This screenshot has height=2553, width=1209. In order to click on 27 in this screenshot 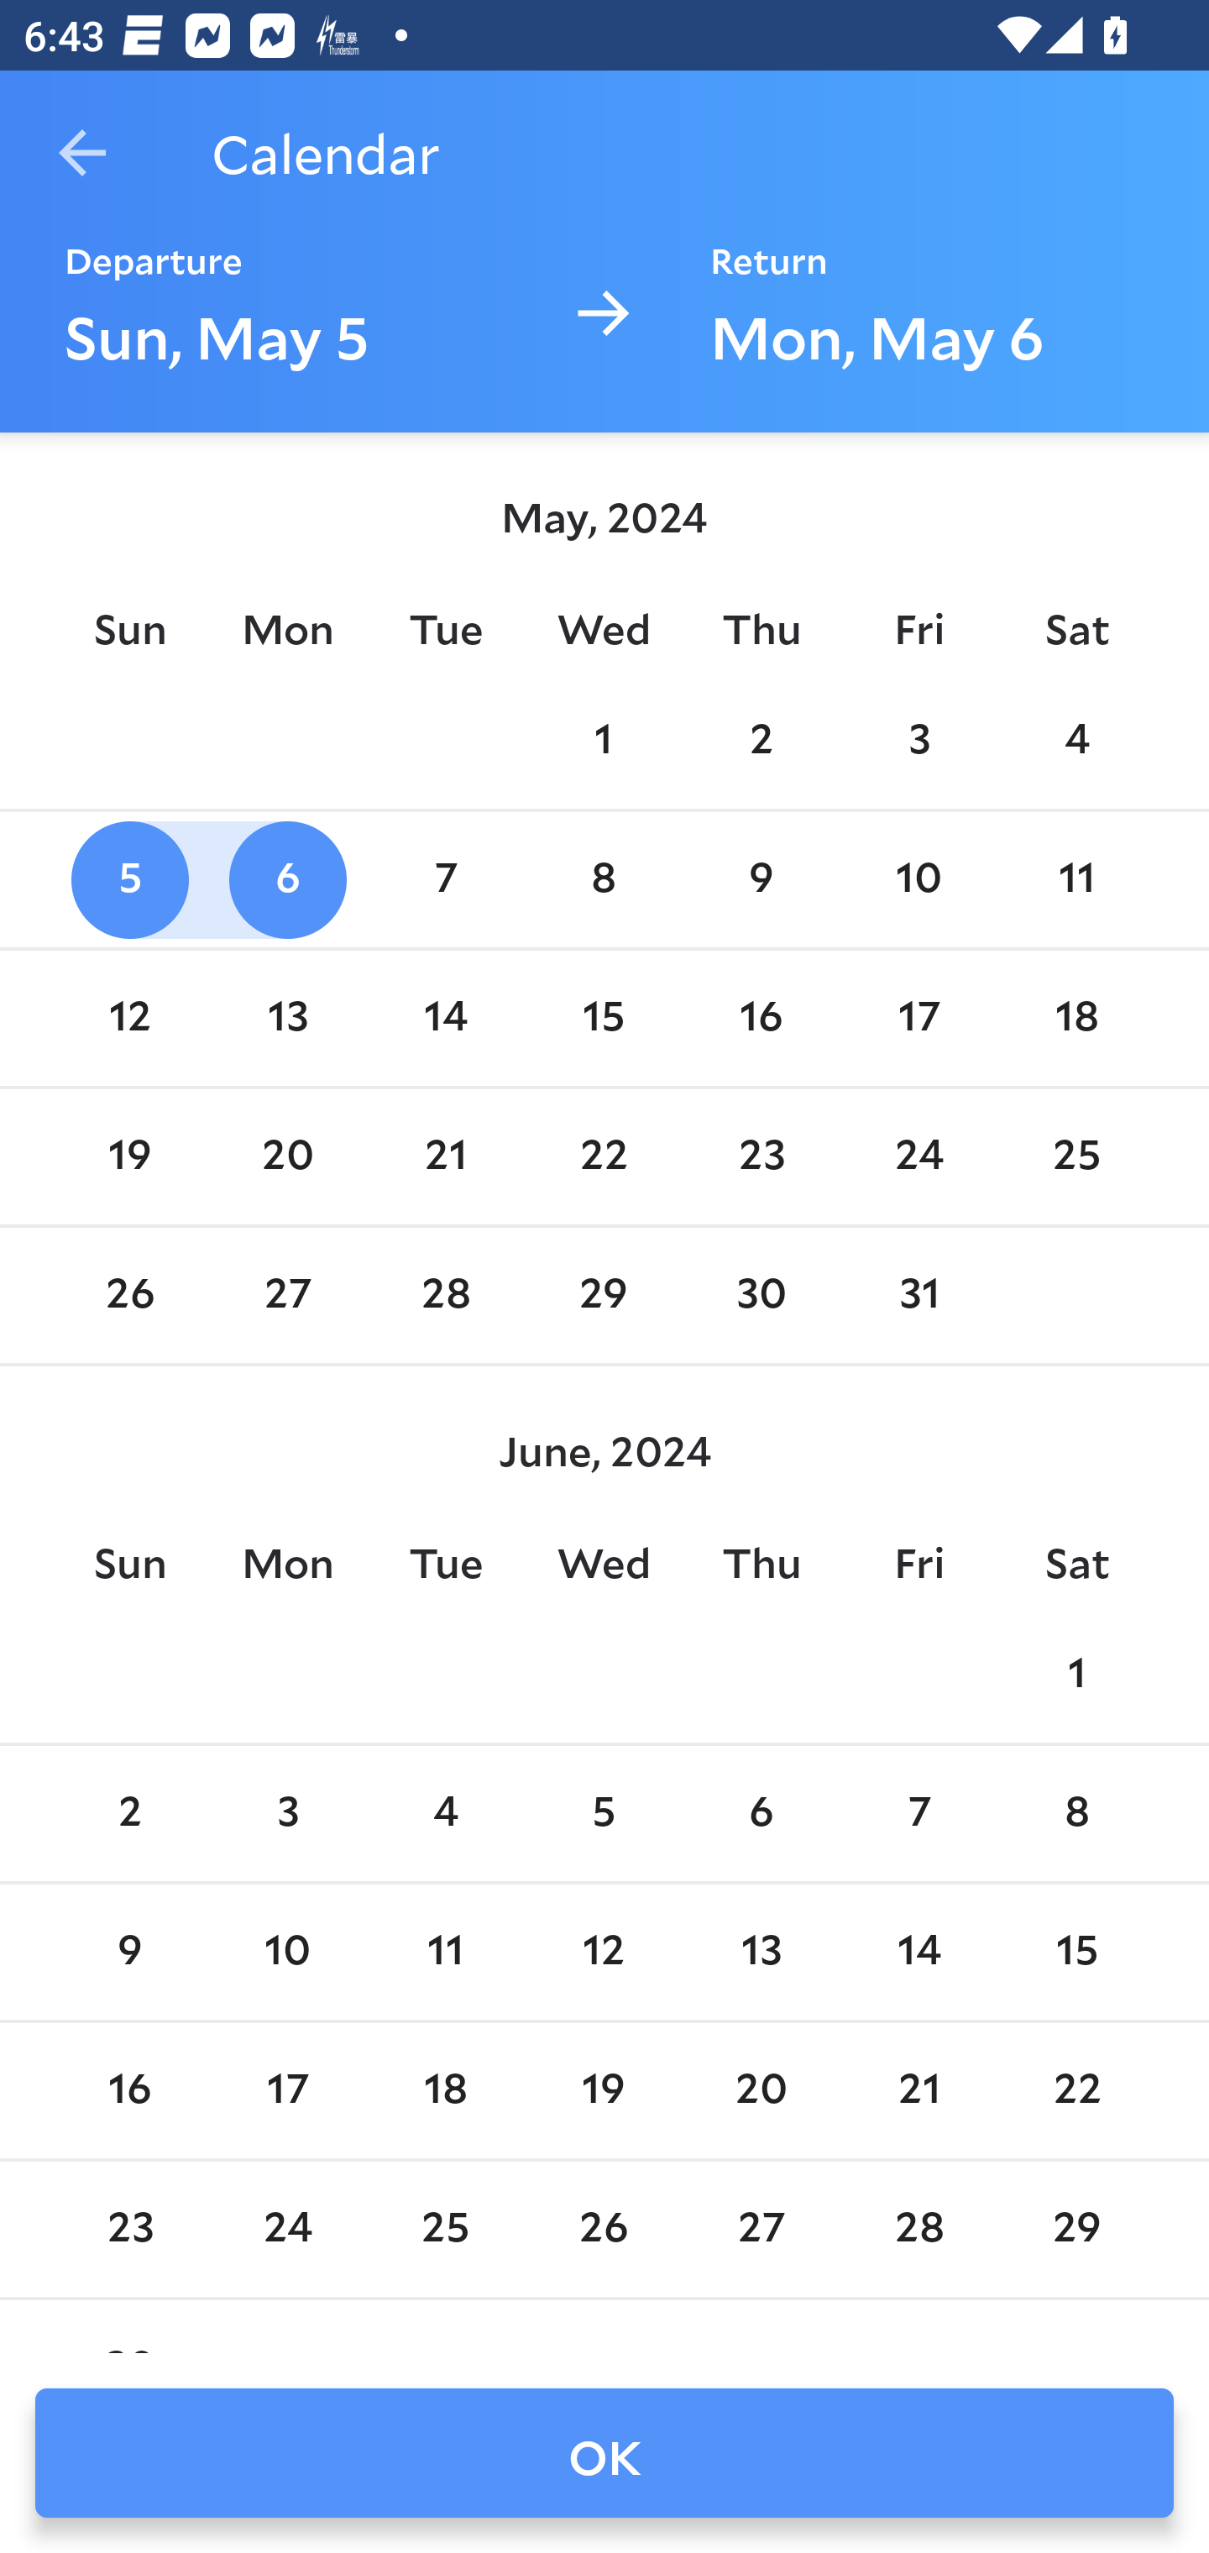, I will do `click(288, 1297)`.